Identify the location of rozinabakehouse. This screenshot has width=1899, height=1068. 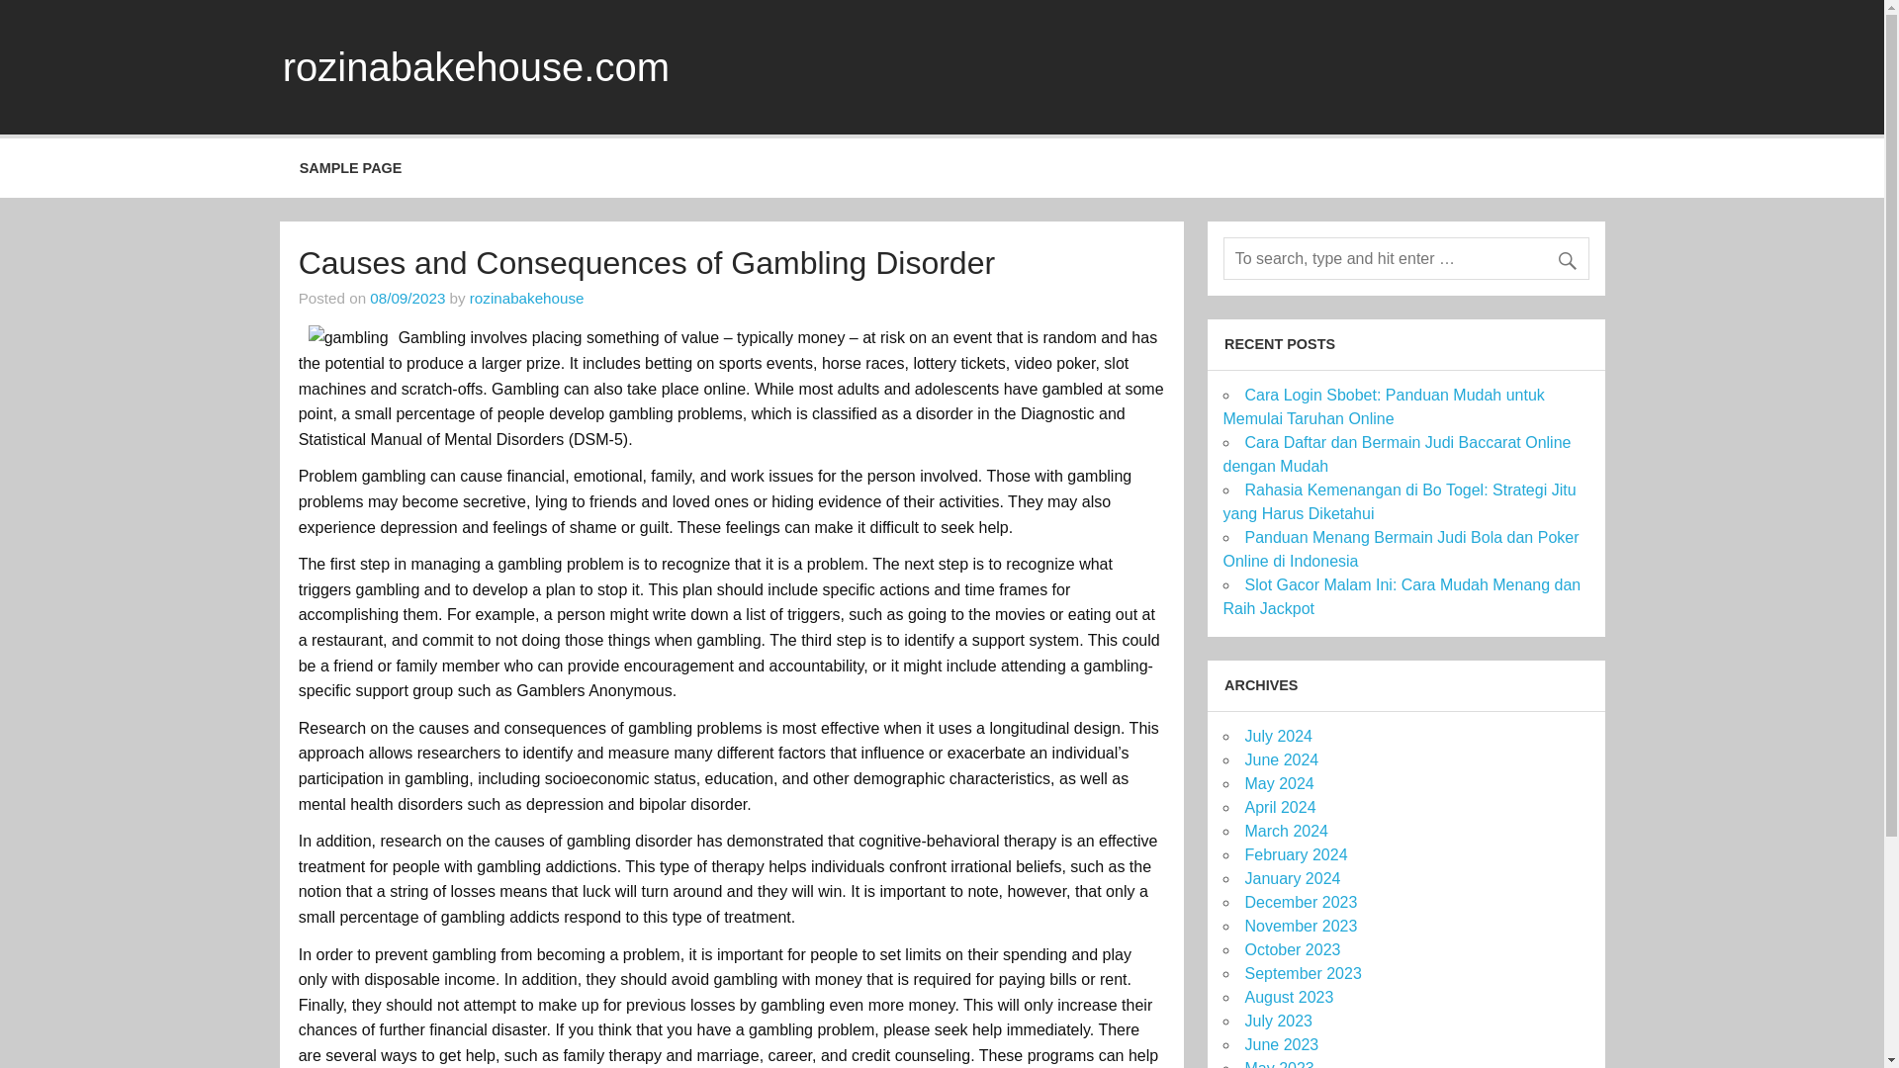
(526, 297).